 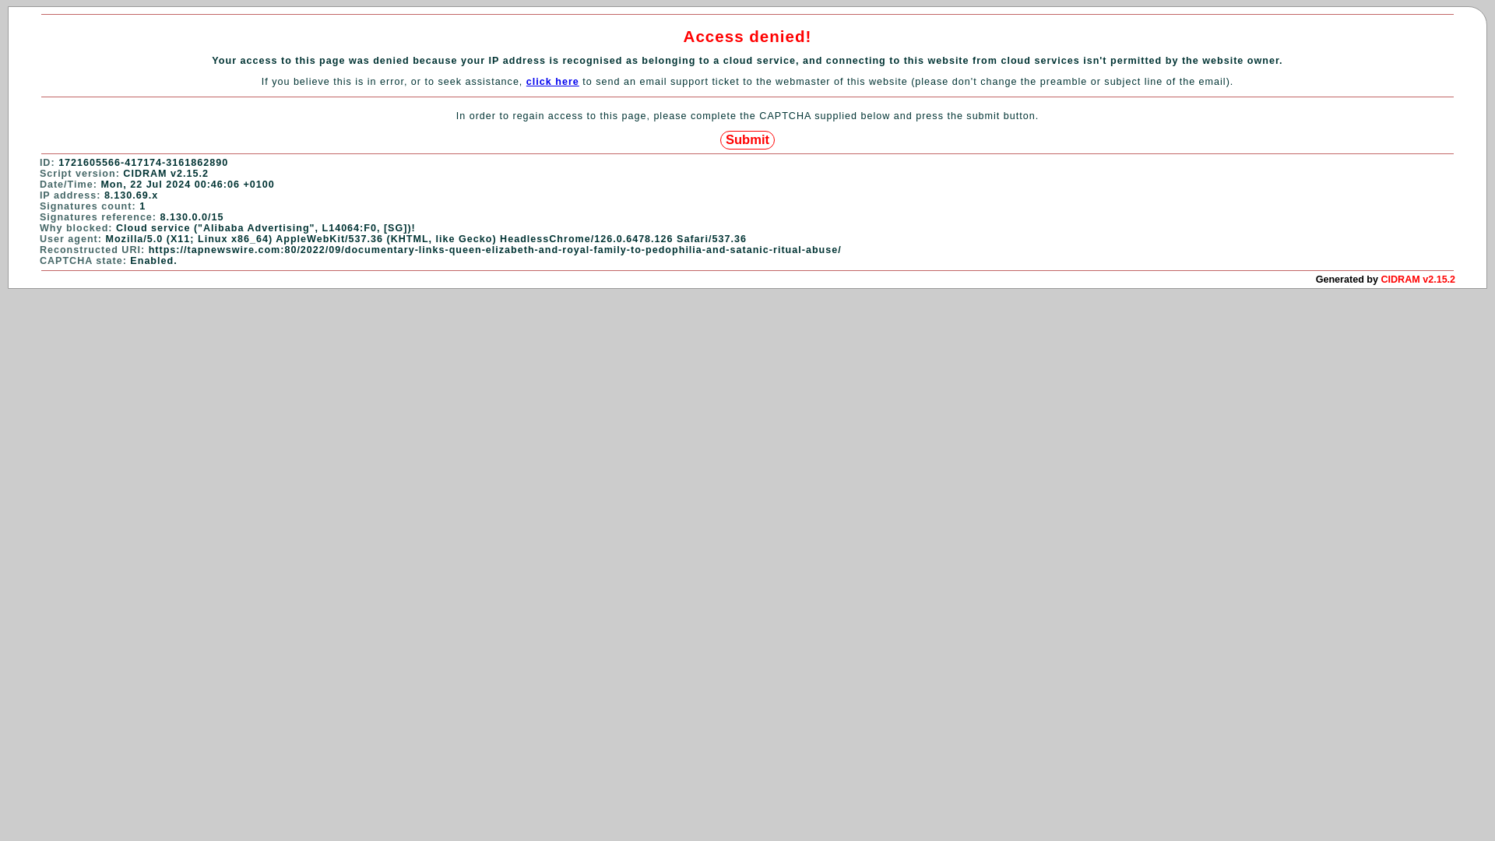 What do you see at coordinates (553, 82) in the screenshot?
I see `click here` at bounding box center [553, 82].